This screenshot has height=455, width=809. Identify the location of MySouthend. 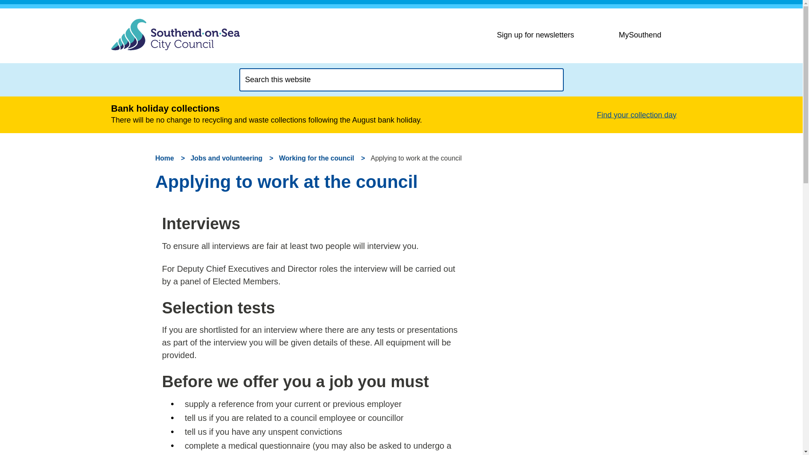
(649, 35).